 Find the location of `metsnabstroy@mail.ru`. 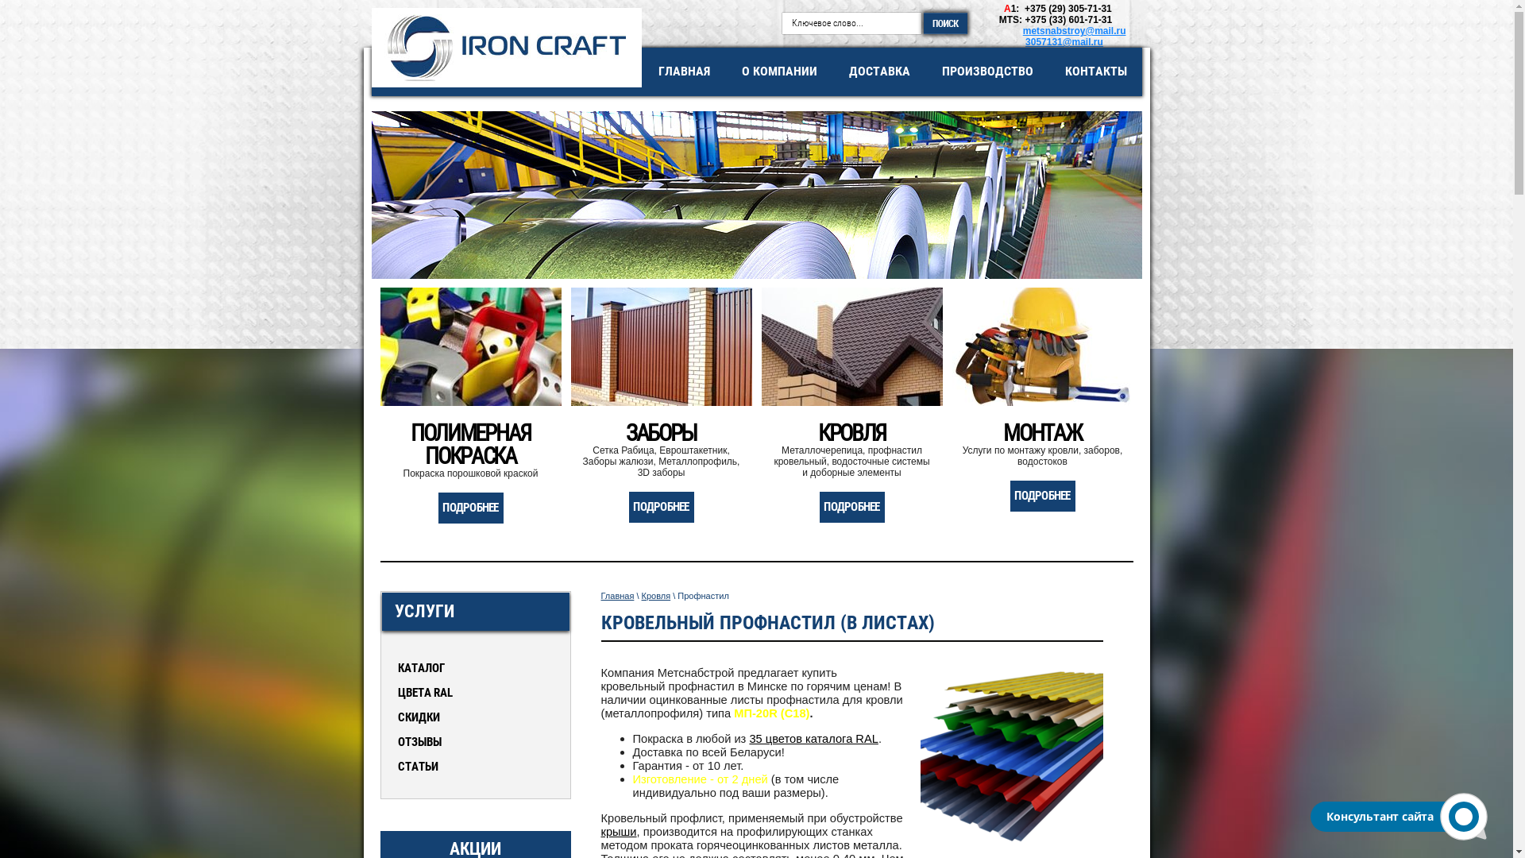

metsnabstroy@mail.ru is located at coordinates (1075, 31).